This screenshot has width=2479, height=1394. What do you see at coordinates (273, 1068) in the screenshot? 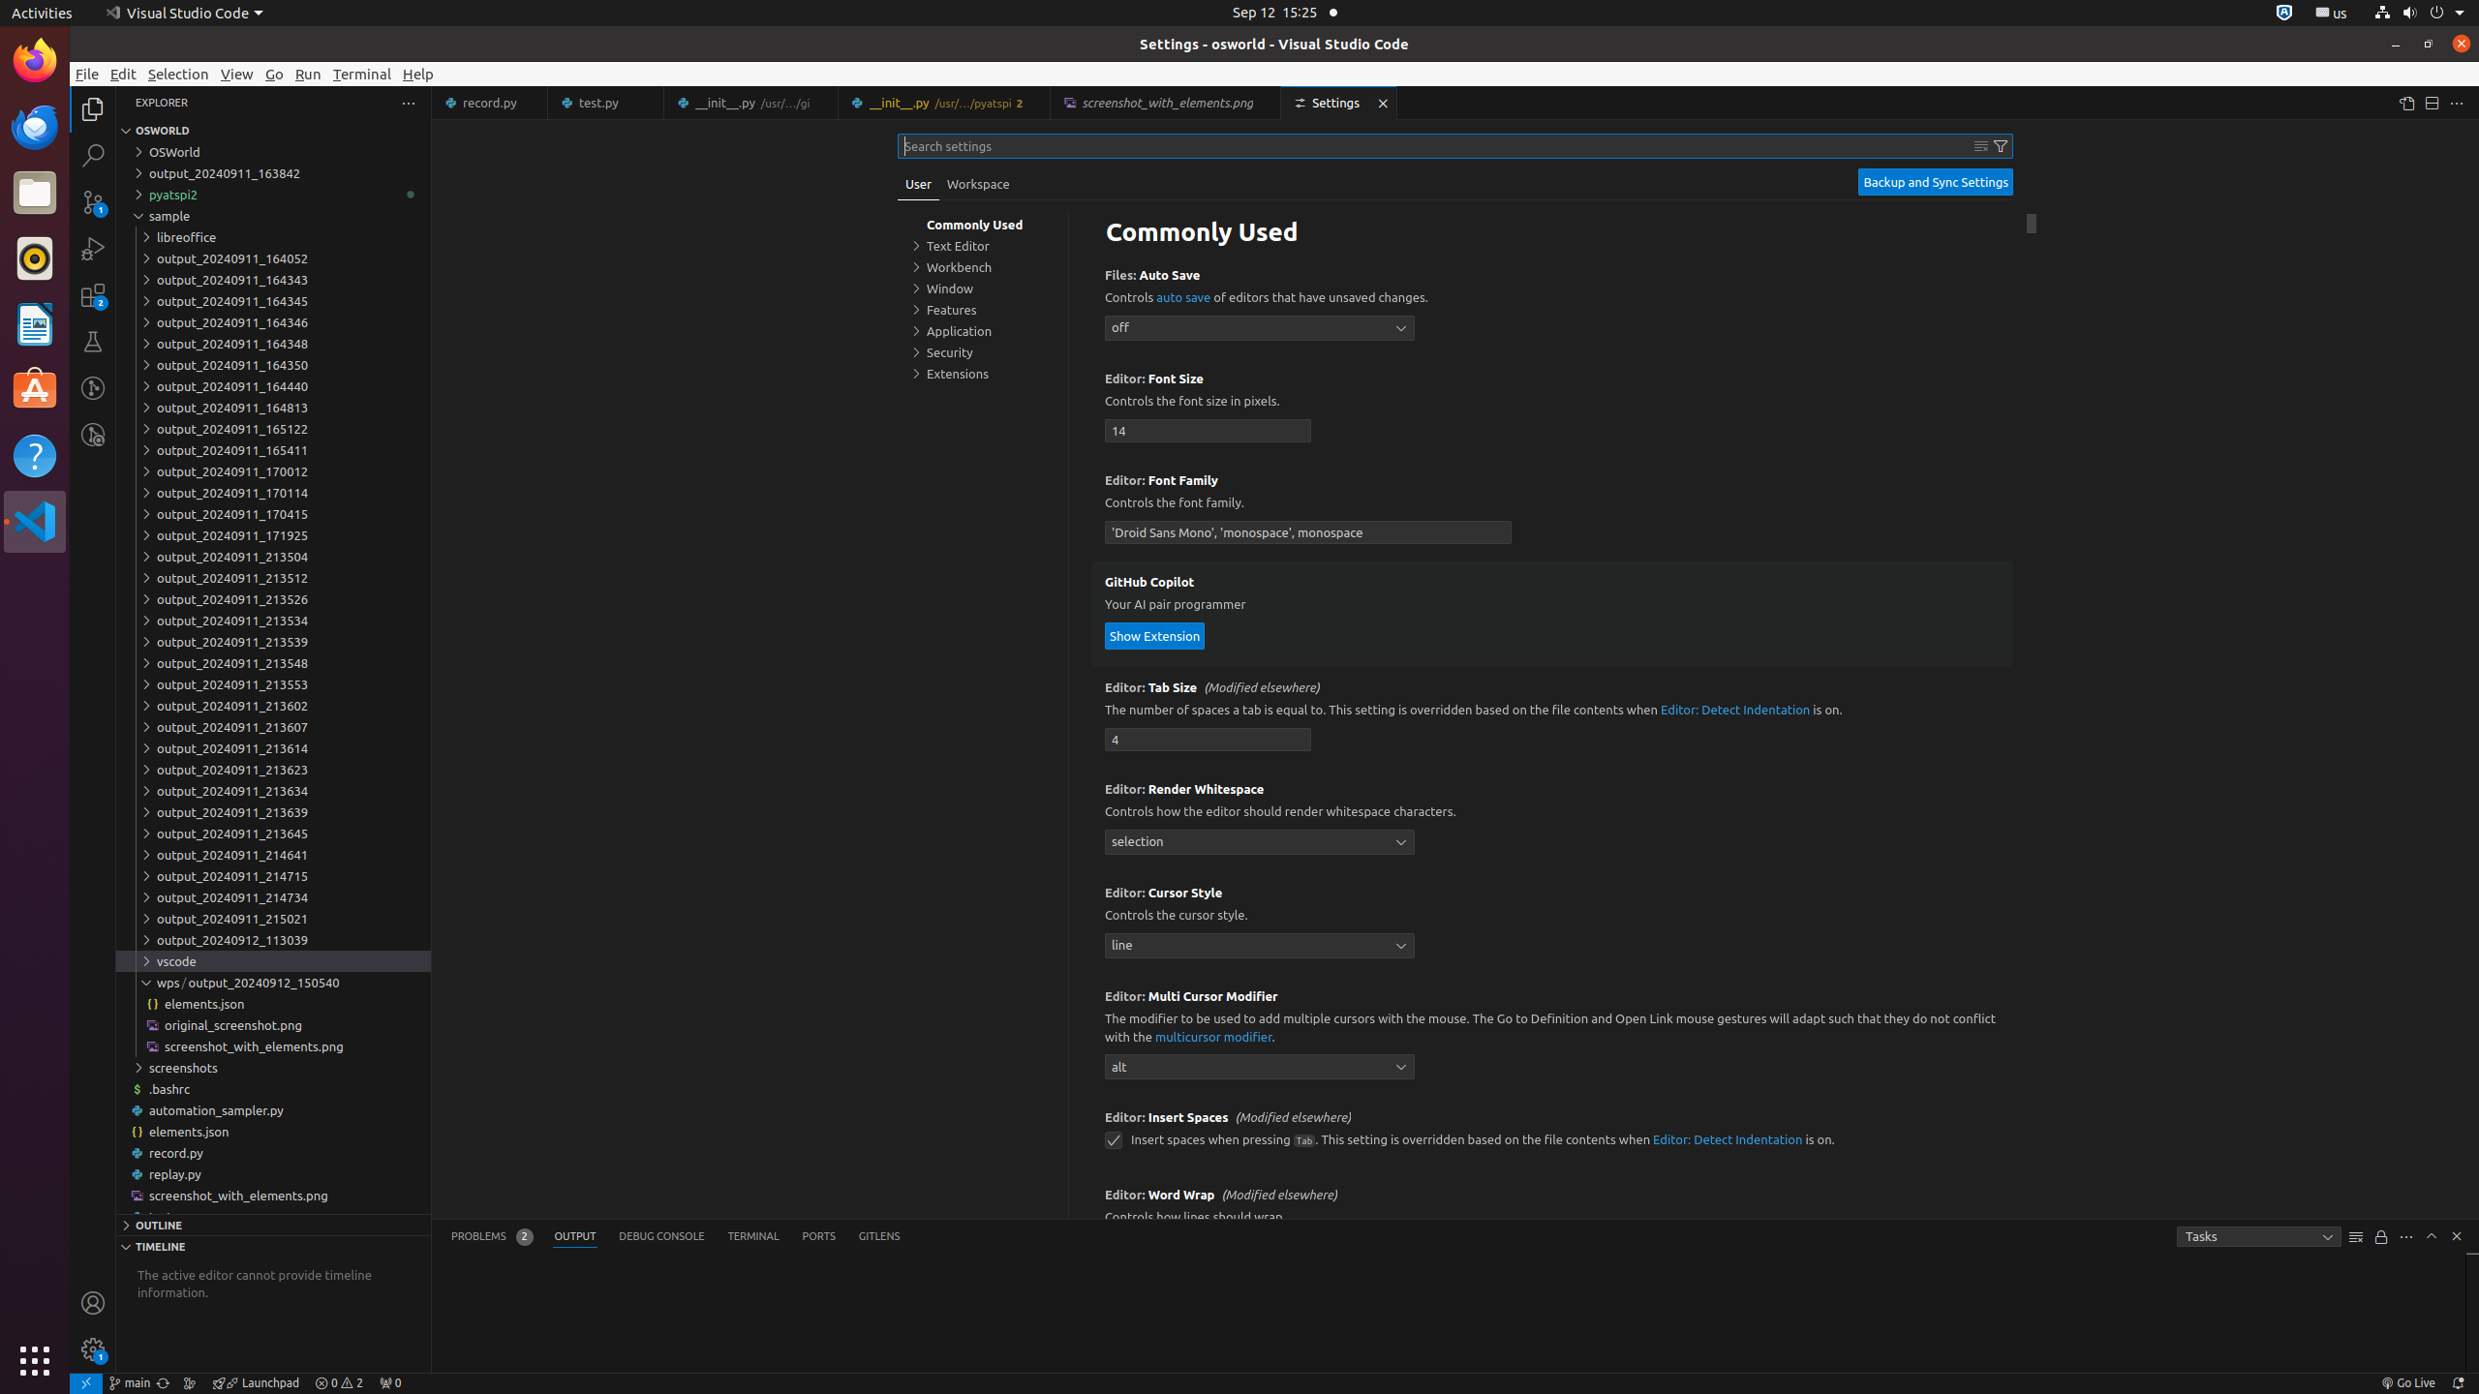
I see `screenshots` at bounding box center [273, 1068].